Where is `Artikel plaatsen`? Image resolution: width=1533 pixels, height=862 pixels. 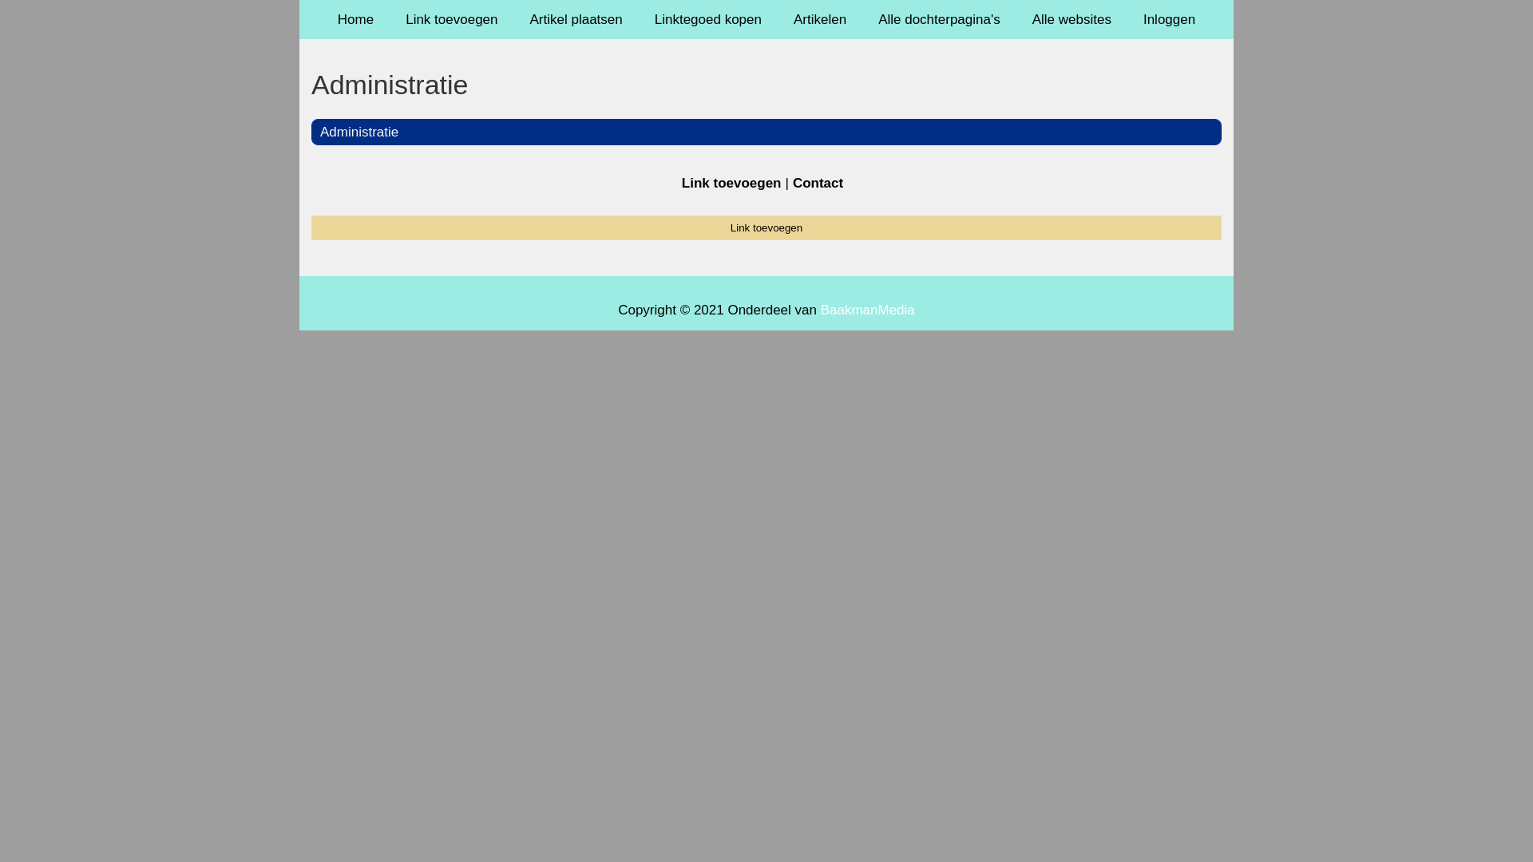
Artikel plaatsen is located at coordinates (576, 19).